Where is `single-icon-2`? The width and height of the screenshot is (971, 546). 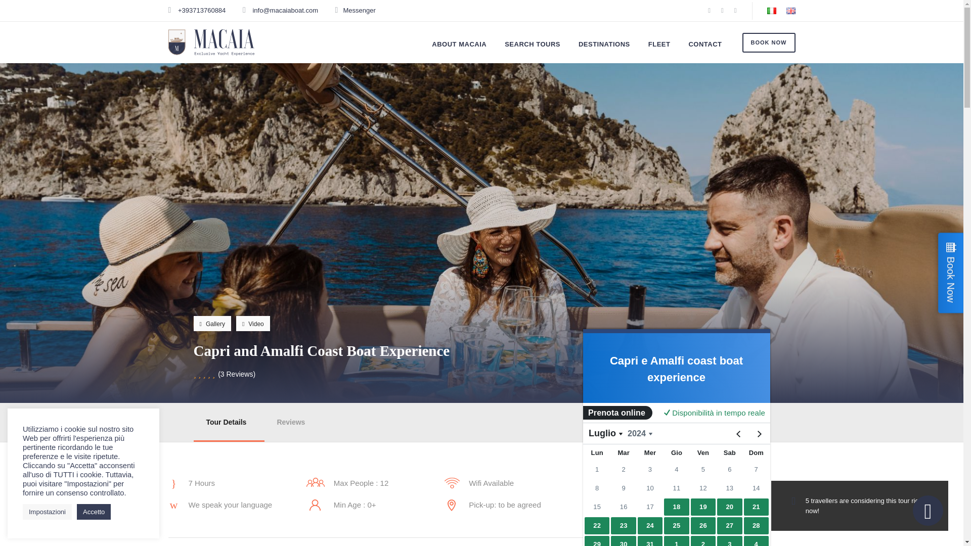
single-icon-2 is located at coordinates (316, 482).